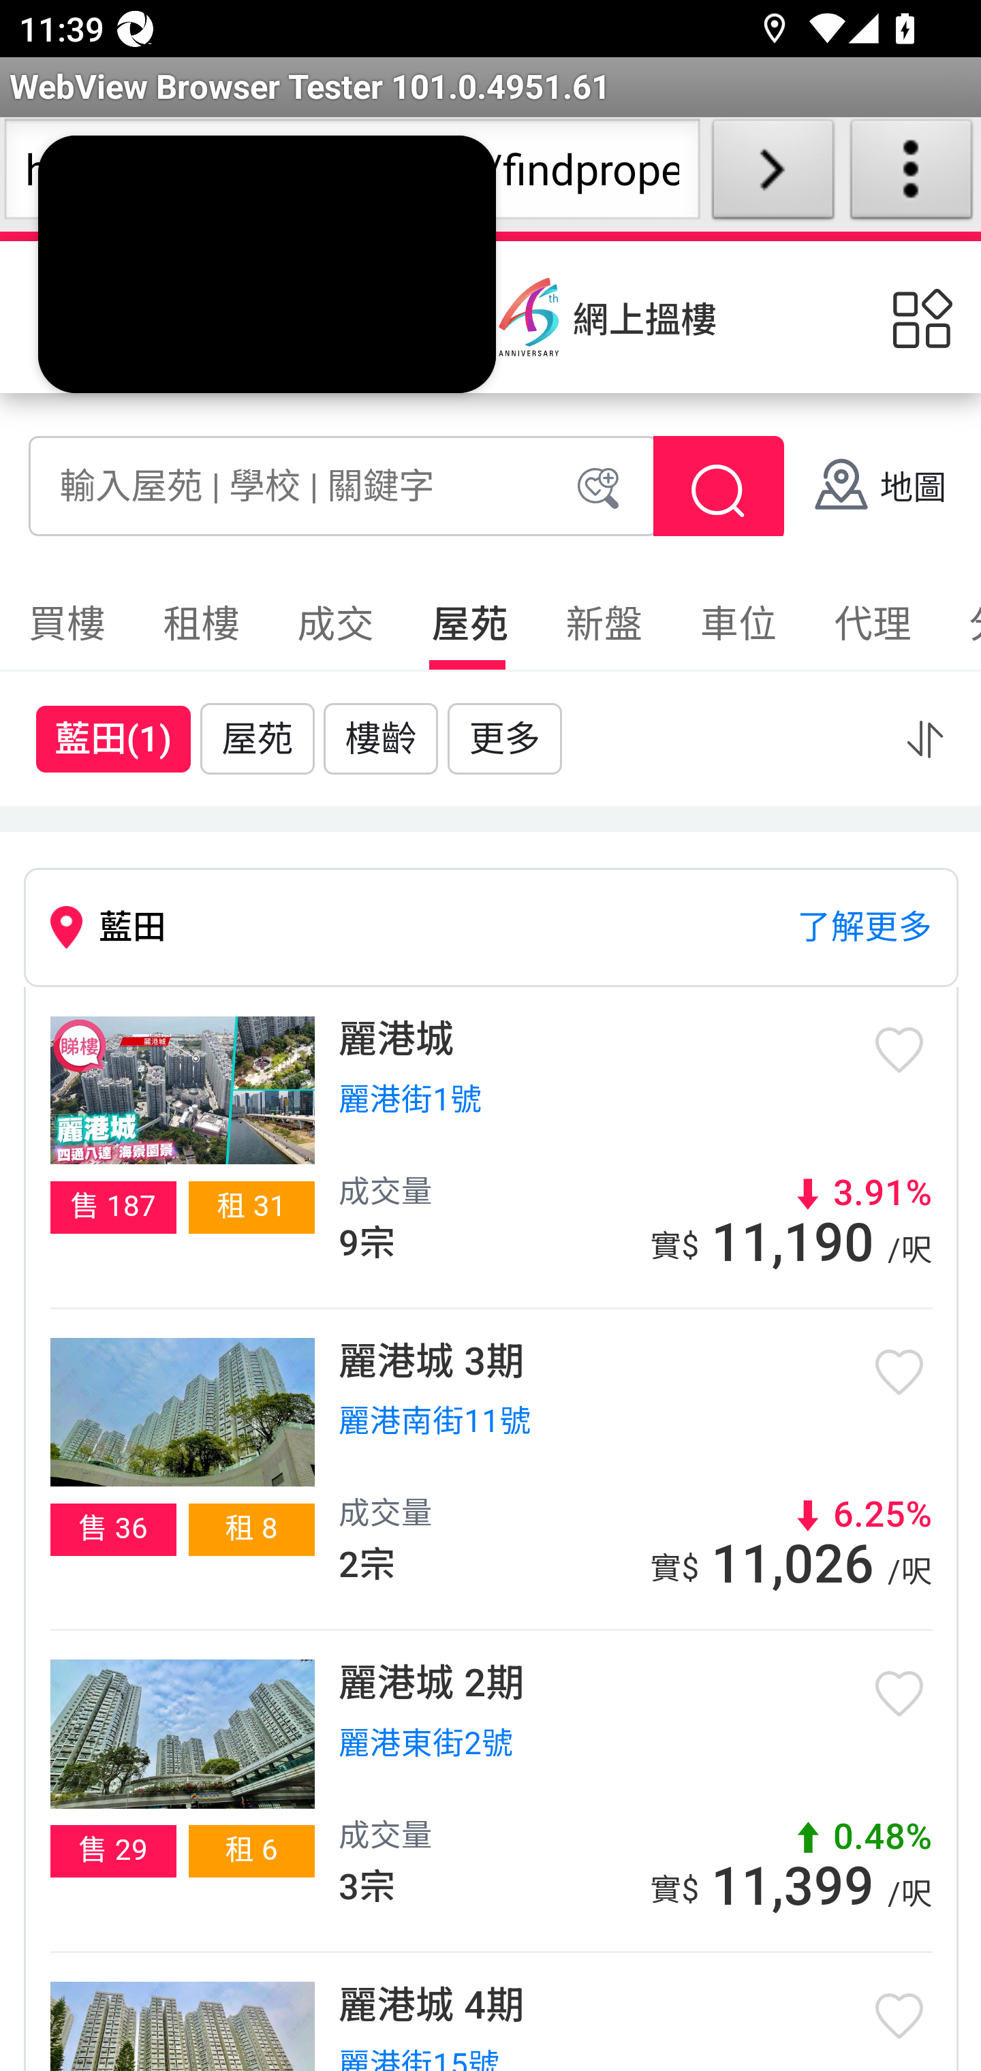 This screenshot has width=981, height=2071. I want to click on 麗港城的屋苑詳情, so click(181, 1733).